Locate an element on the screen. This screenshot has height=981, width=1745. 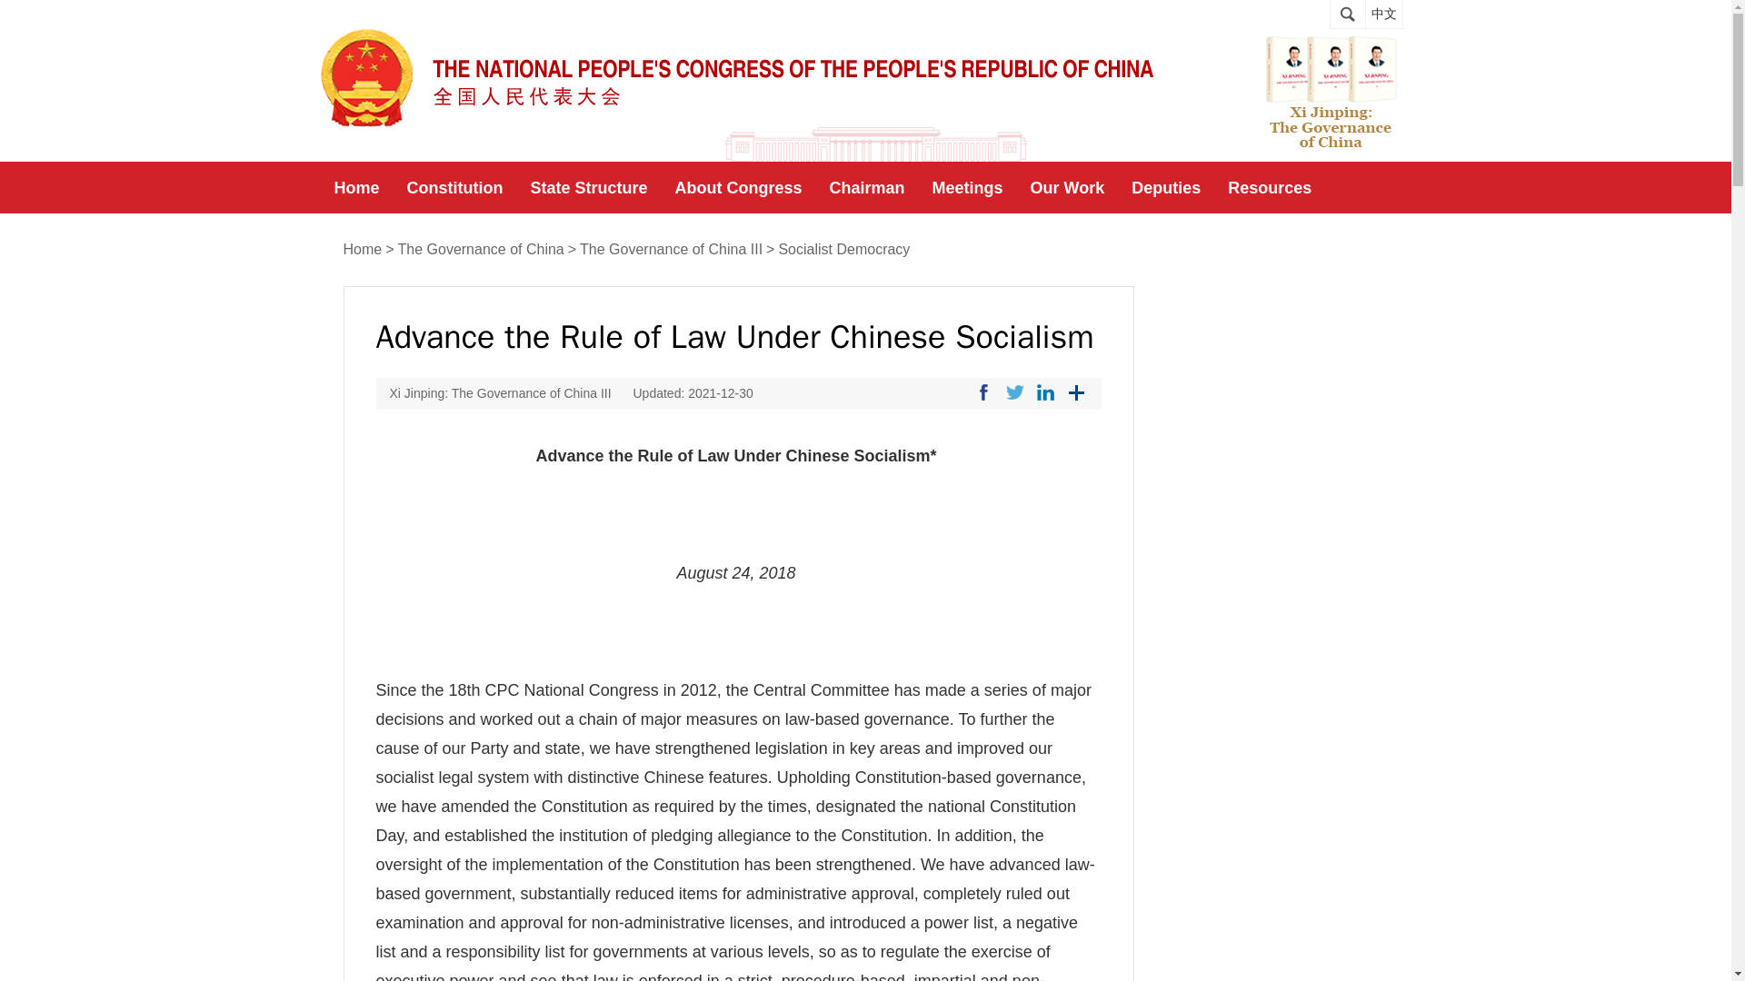
Constitution is located at coordinates (454, 188).